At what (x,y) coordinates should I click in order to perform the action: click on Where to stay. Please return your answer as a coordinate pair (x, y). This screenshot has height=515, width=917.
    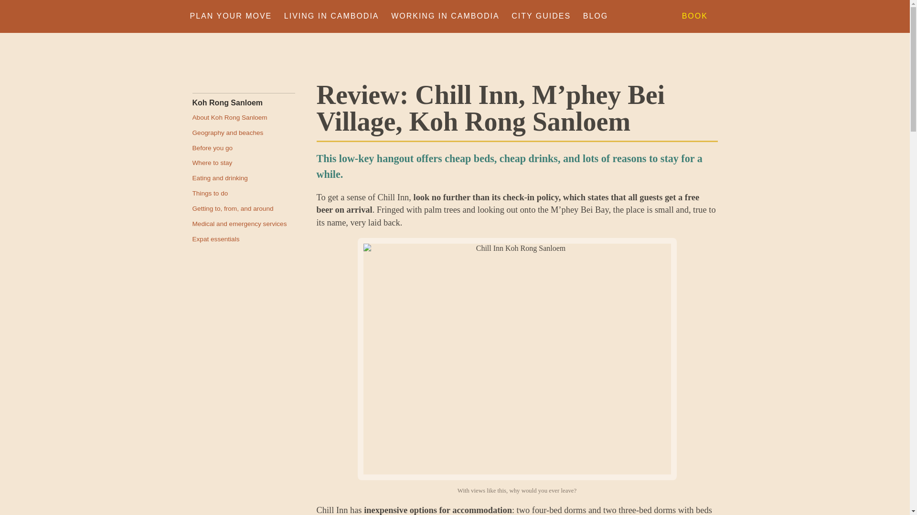
    Looking at the image, I should click on (243, 162).